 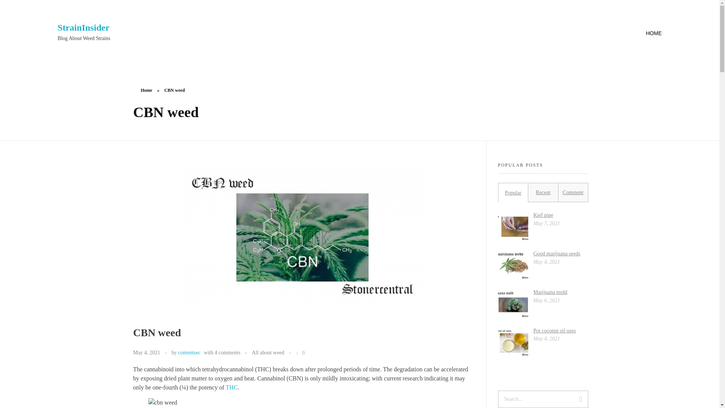 I want to click on Marijuana mold, so click(x=550, y=292).